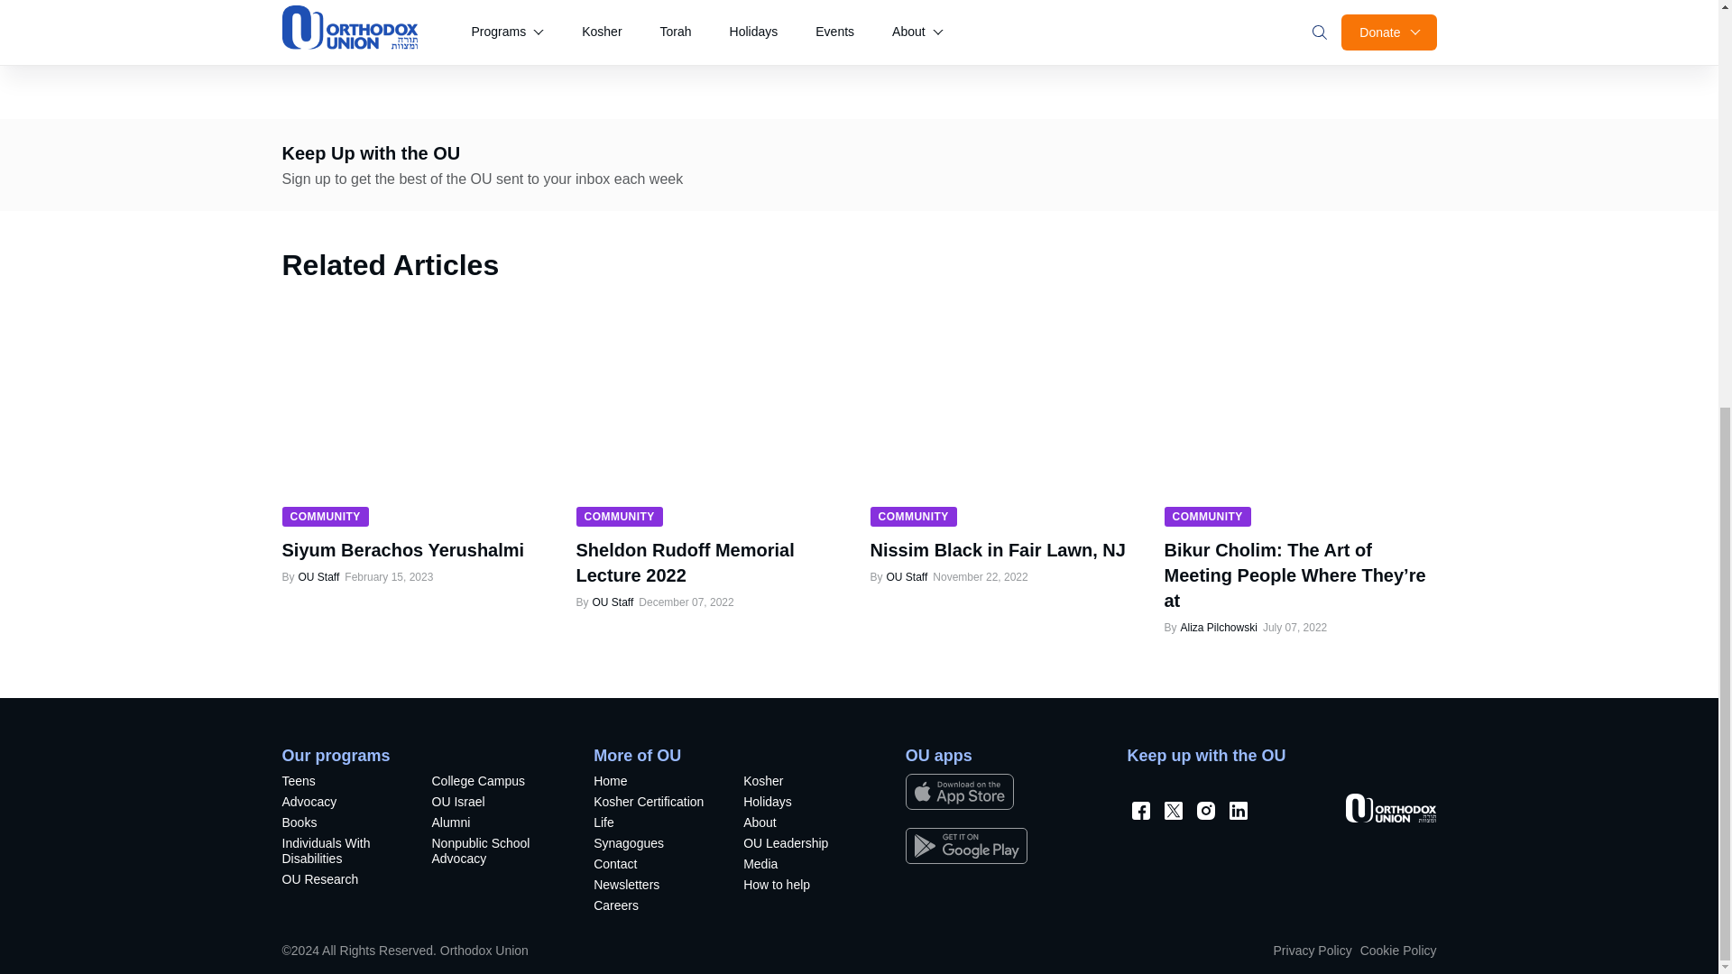 The width and height of the screenshot is (1732, 974). What do you see at coordinates (653, 804) in the screenshot?
I see `How to get kosher certification` at bounding box center [653, 804].